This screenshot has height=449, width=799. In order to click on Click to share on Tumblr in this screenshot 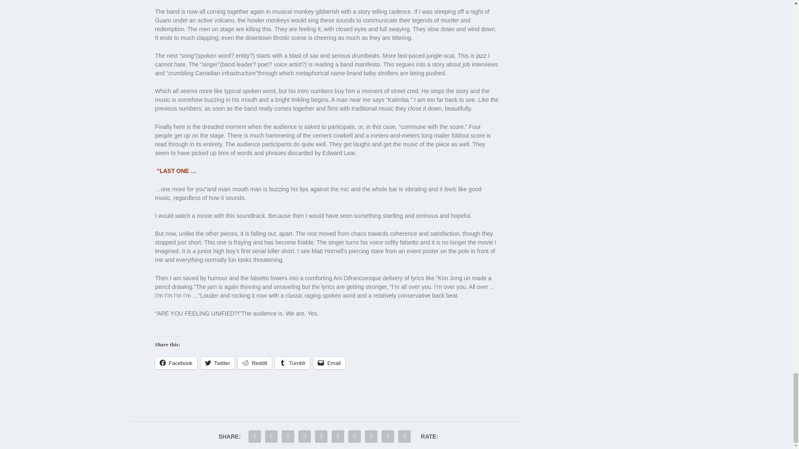, I will do `click(292, 363)`.